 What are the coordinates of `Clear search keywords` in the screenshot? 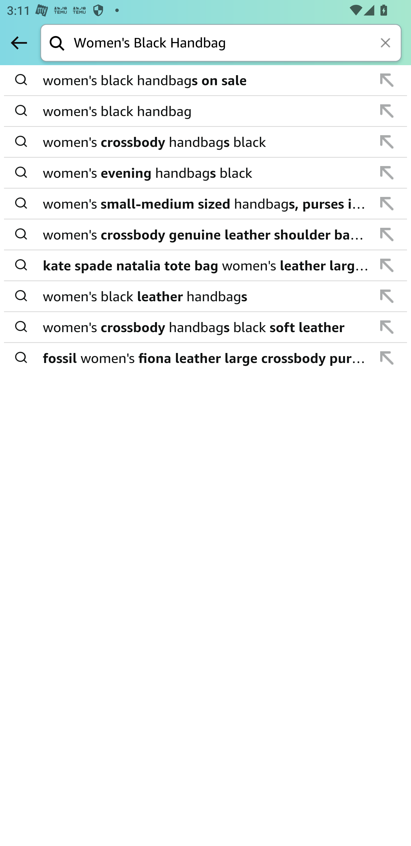 It's located at (386, 43).